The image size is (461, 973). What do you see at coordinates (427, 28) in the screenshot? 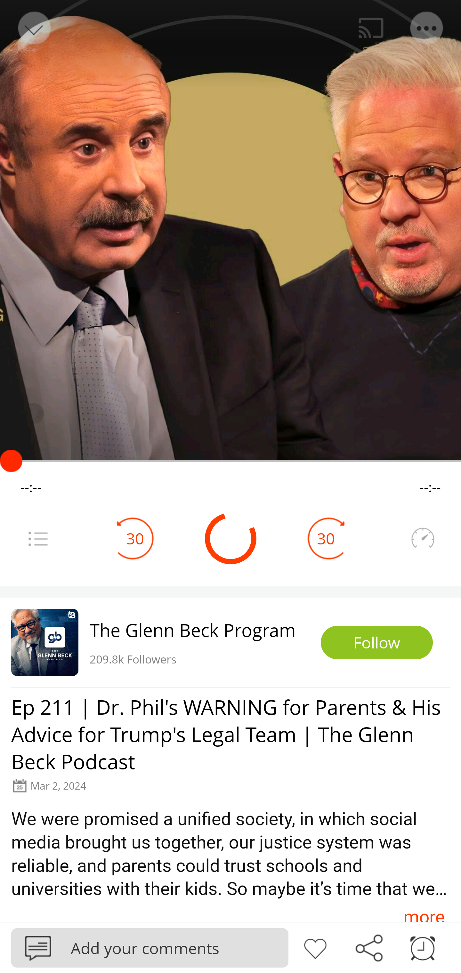
I see `Menu` at bounding box center [427, 28].